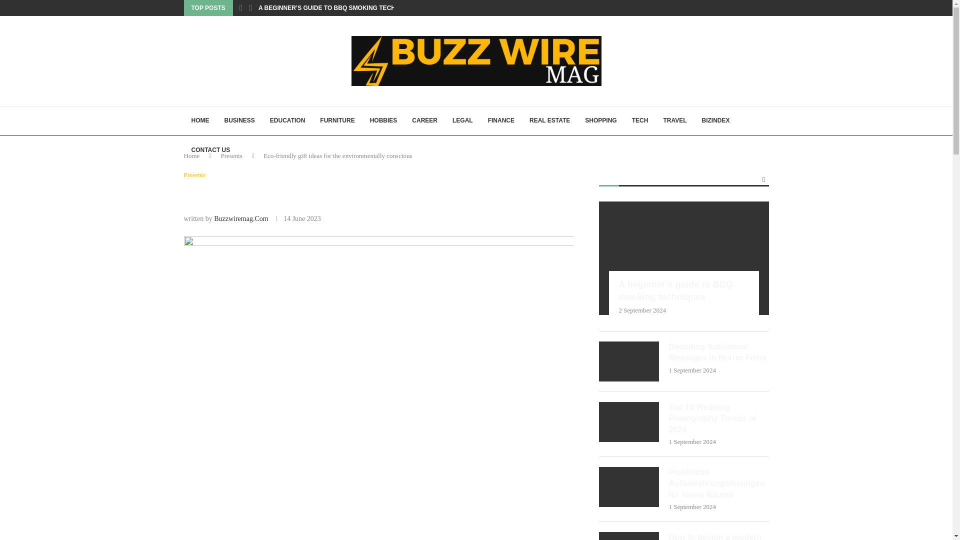 This screenshot has height=540, width=960. What do you see at coordinates (194, 175) in the screenshot?
I see `Presents` at bounding box center [194, 175].